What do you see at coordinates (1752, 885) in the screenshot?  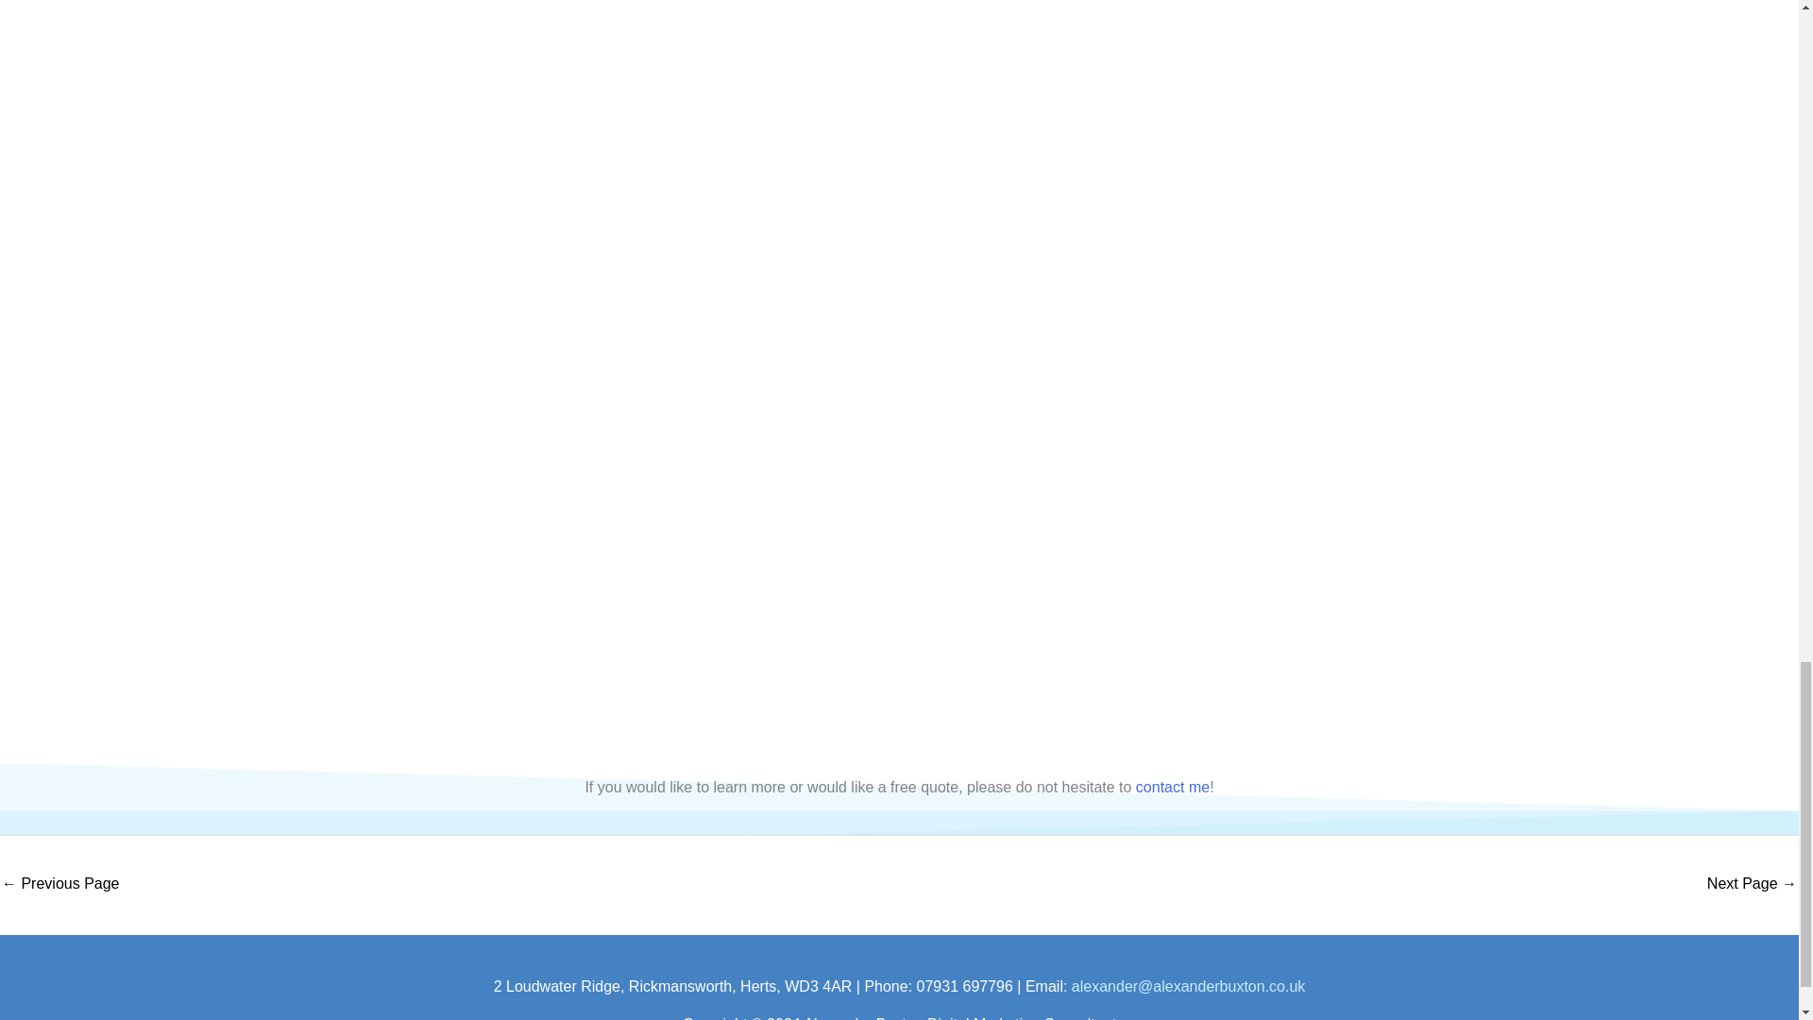 I see `E-Commerce` at bounding box center [1752, 885].